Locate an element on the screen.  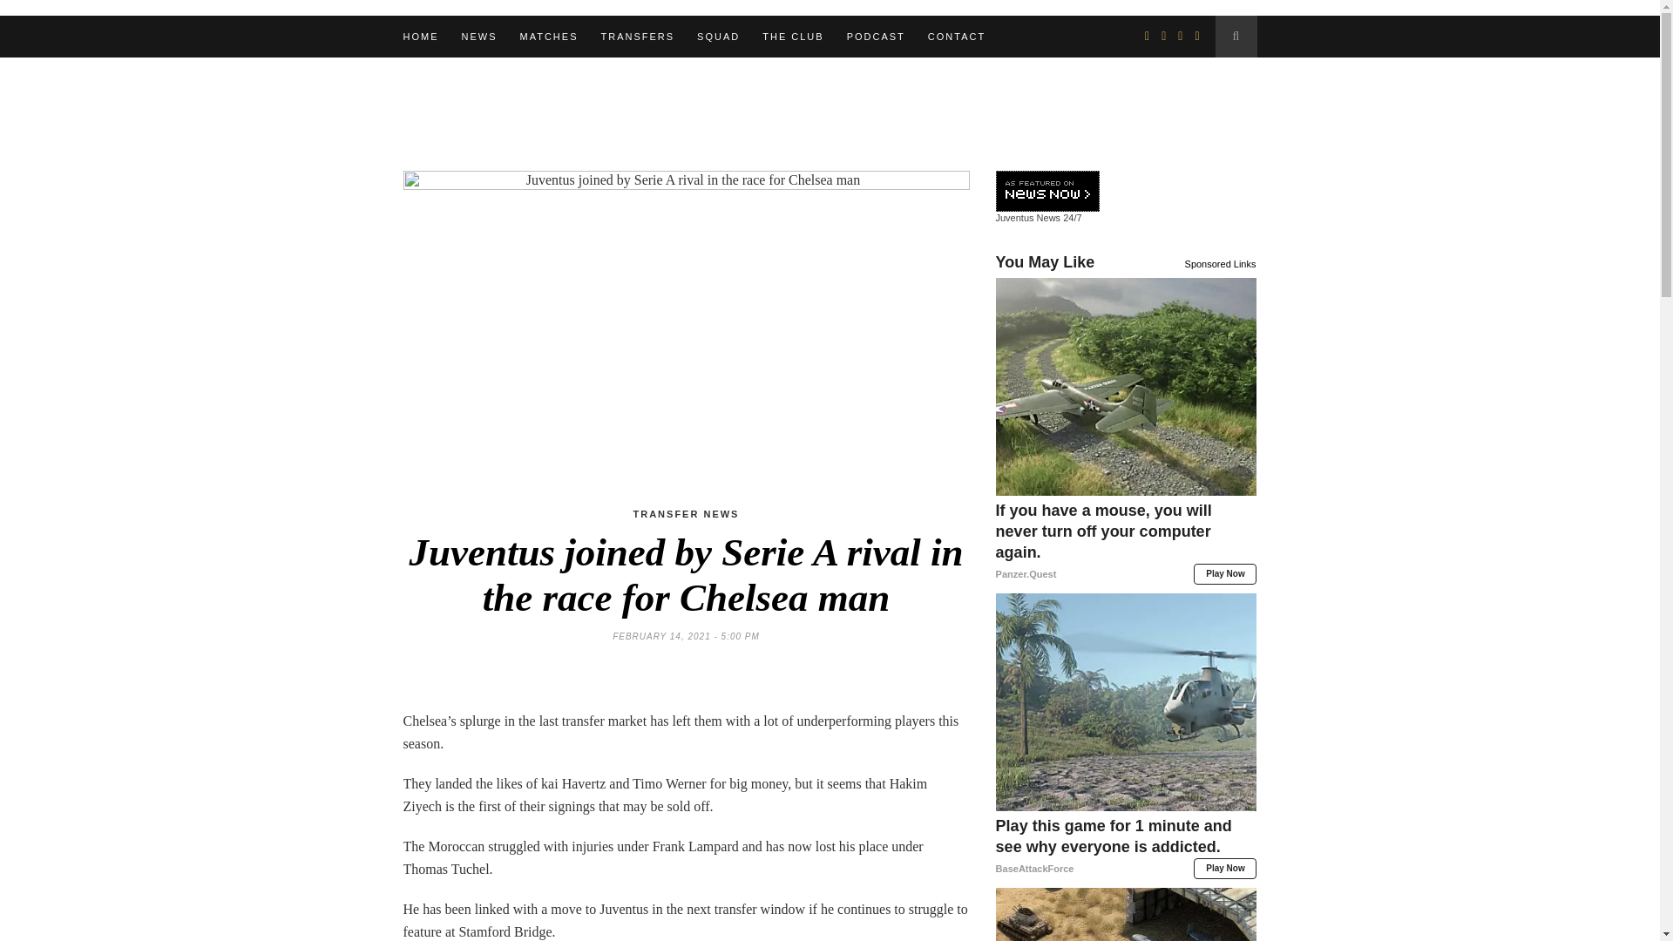
Matches is located at coordinates (547, 37).